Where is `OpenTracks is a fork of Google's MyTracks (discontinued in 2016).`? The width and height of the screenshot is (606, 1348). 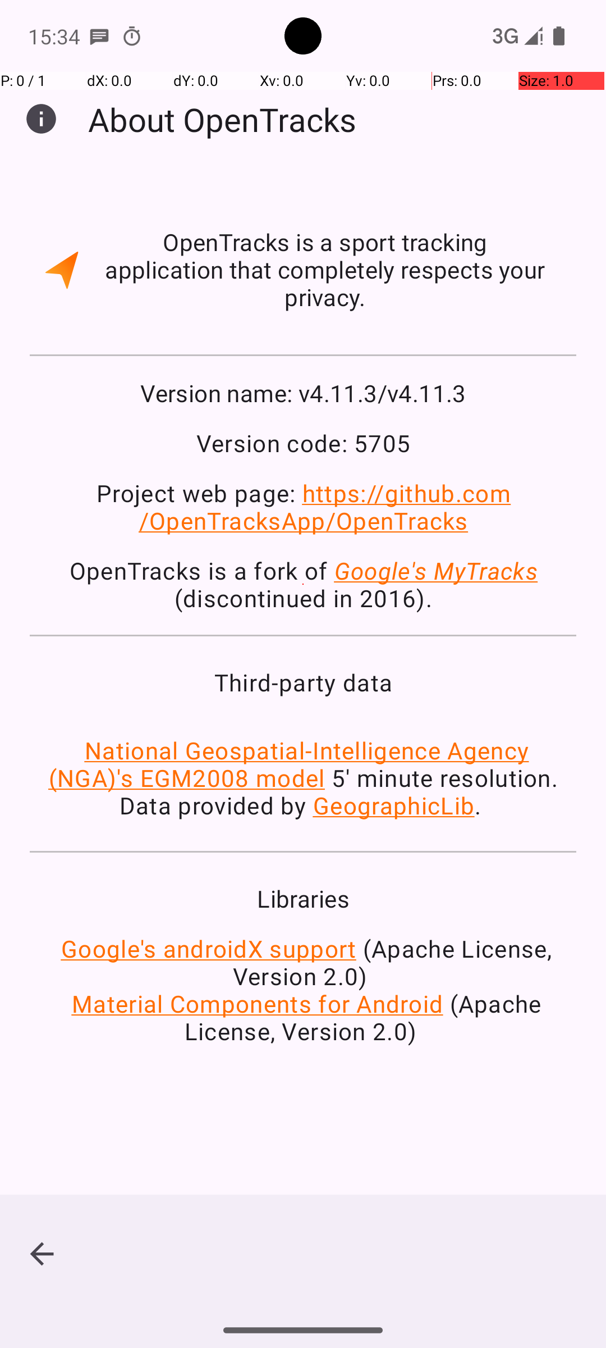 OpenTracks is a fork of Google's MyTracks (discontinued in 2016). is located at coordinates (303, 584).